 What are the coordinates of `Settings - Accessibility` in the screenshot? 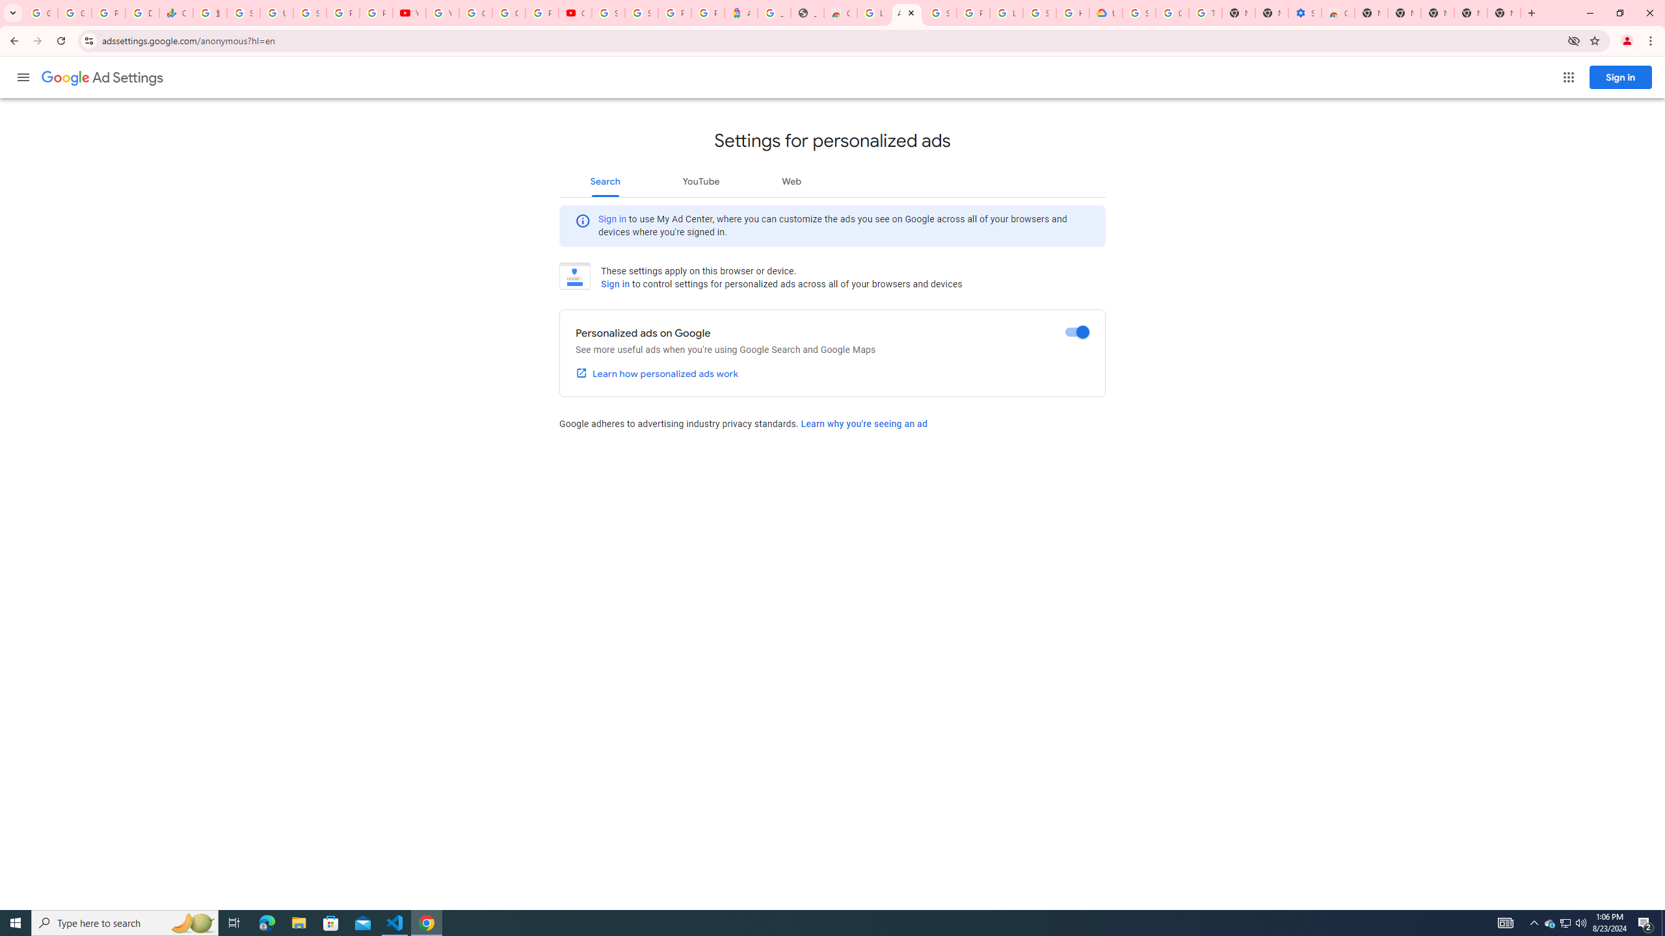 It's located at (1305, 13).